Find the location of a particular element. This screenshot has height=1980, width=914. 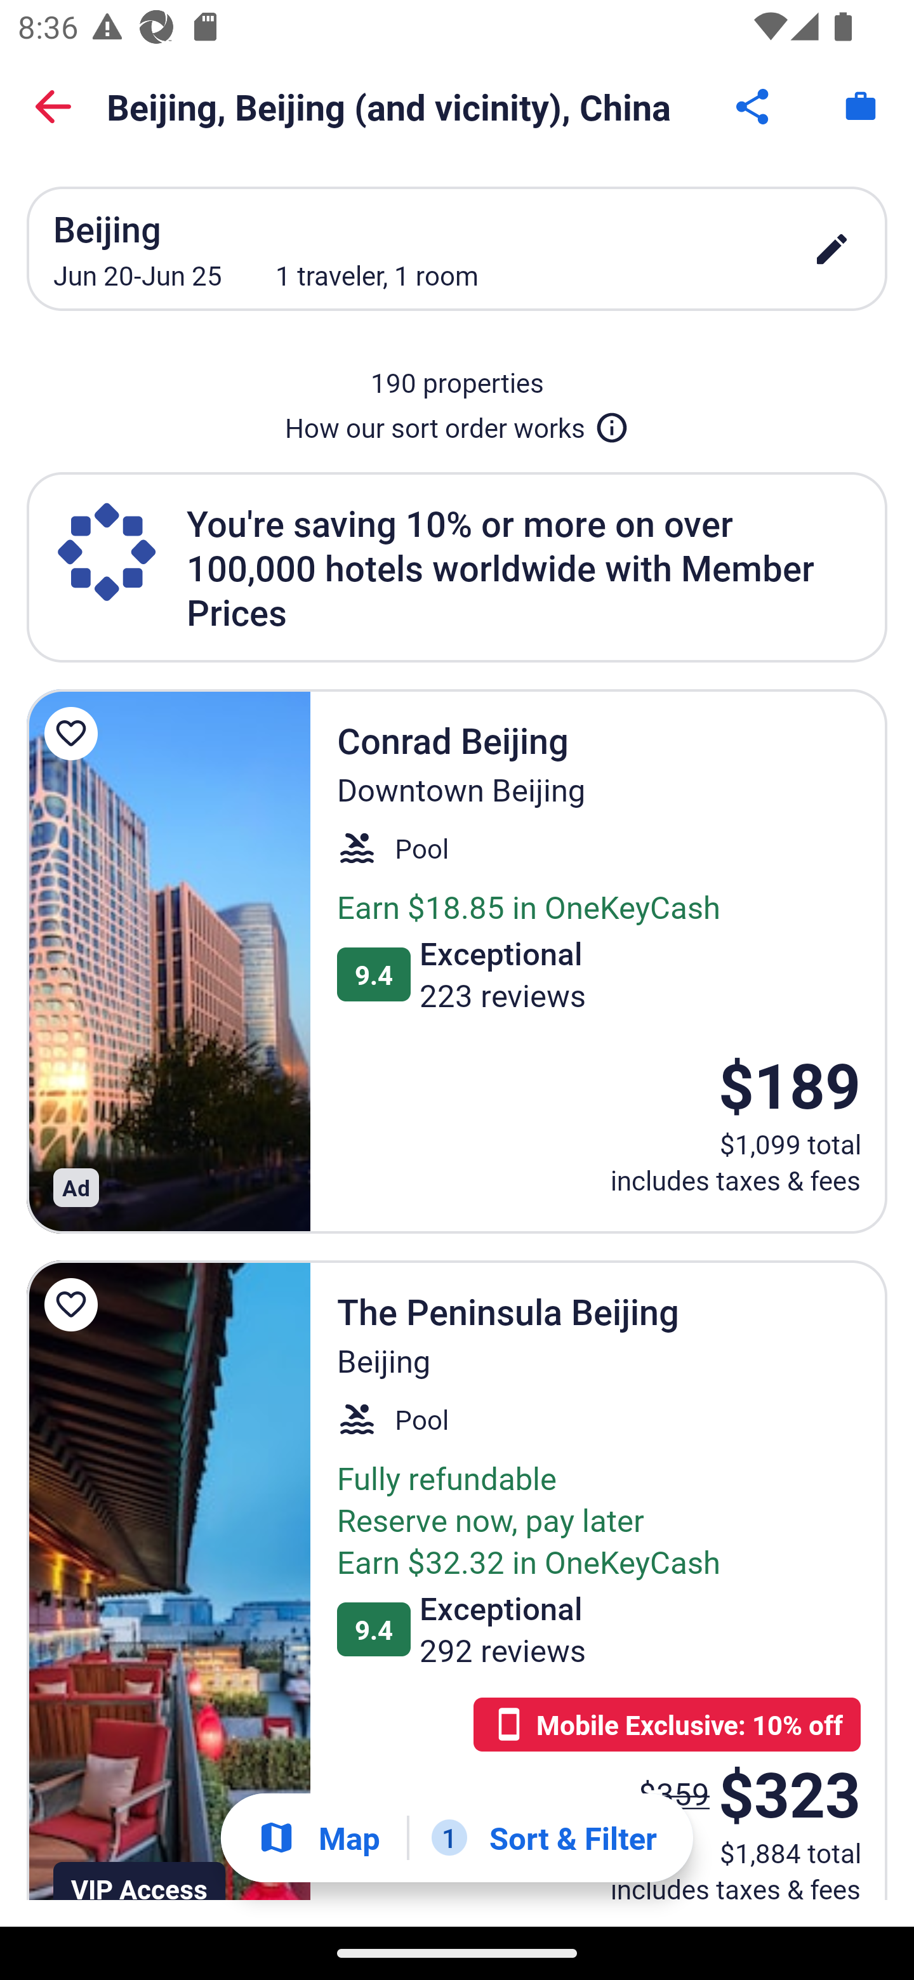

Trips. Button is located at coordinates (861, 107).